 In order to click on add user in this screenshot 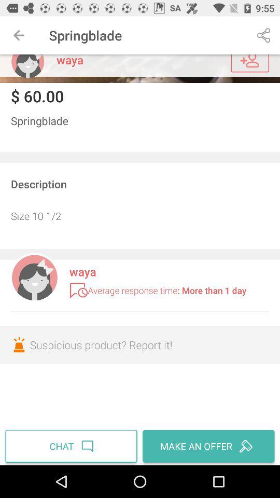, I will do `click(250, 63)`.